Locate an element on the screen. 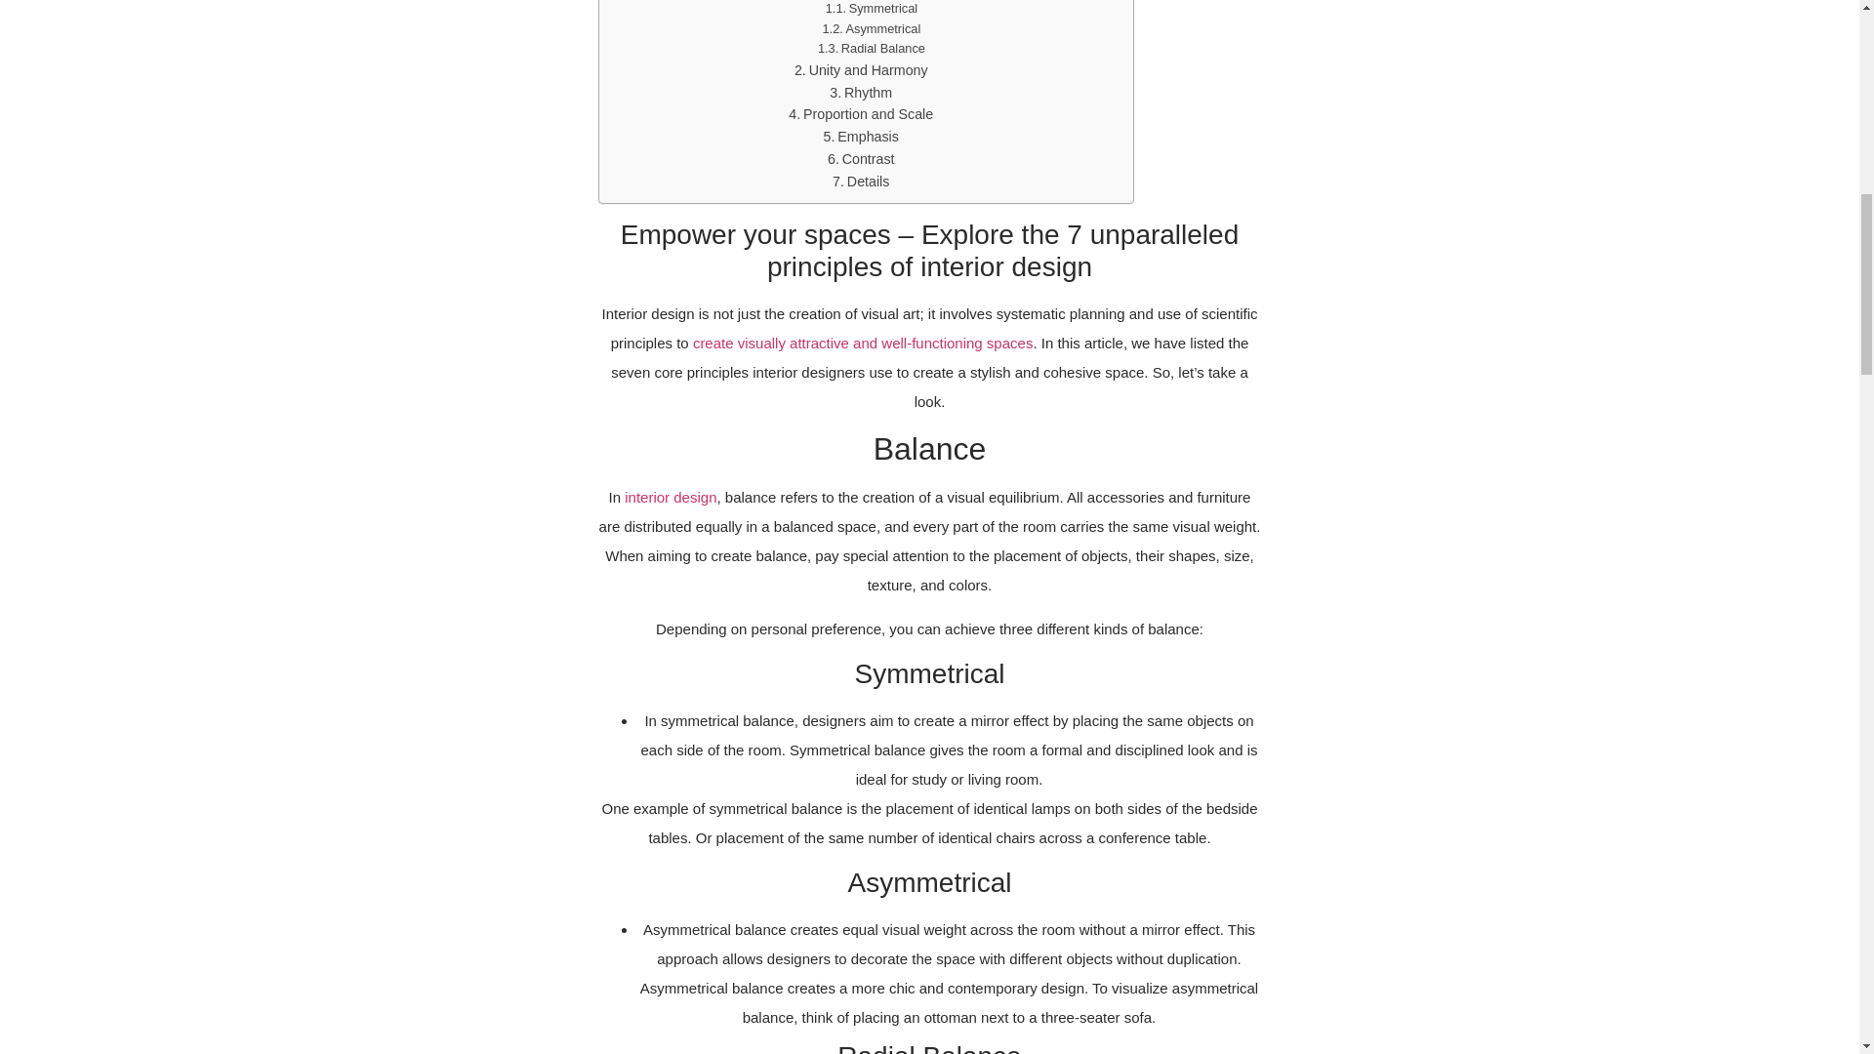  Asymmetrical is located at coordinates (872, 29).